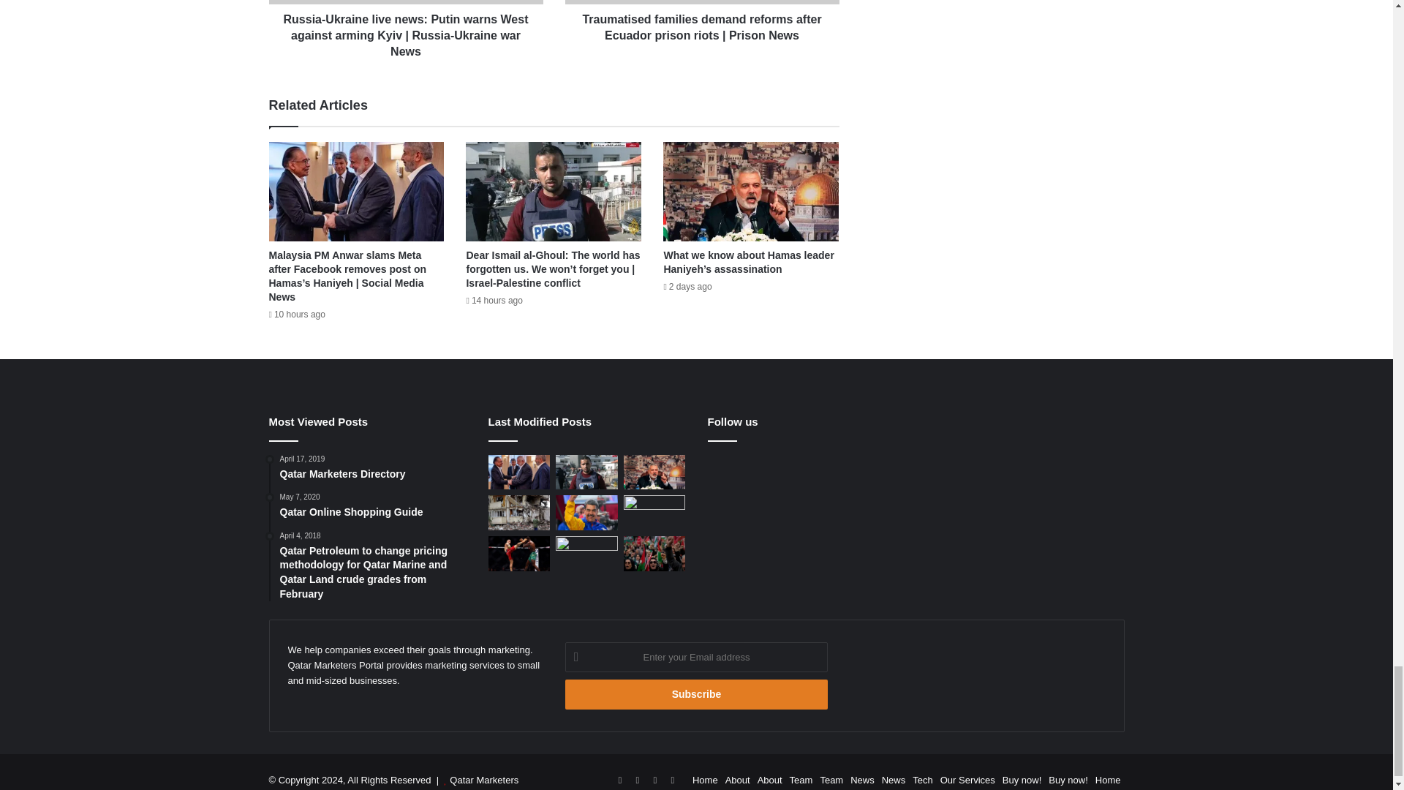 This screenshot has height=790, width=1404. What do you see at coordinates (696, 693) in the screenshot?
I see `Subscribe` at bounding box center [696, 693].